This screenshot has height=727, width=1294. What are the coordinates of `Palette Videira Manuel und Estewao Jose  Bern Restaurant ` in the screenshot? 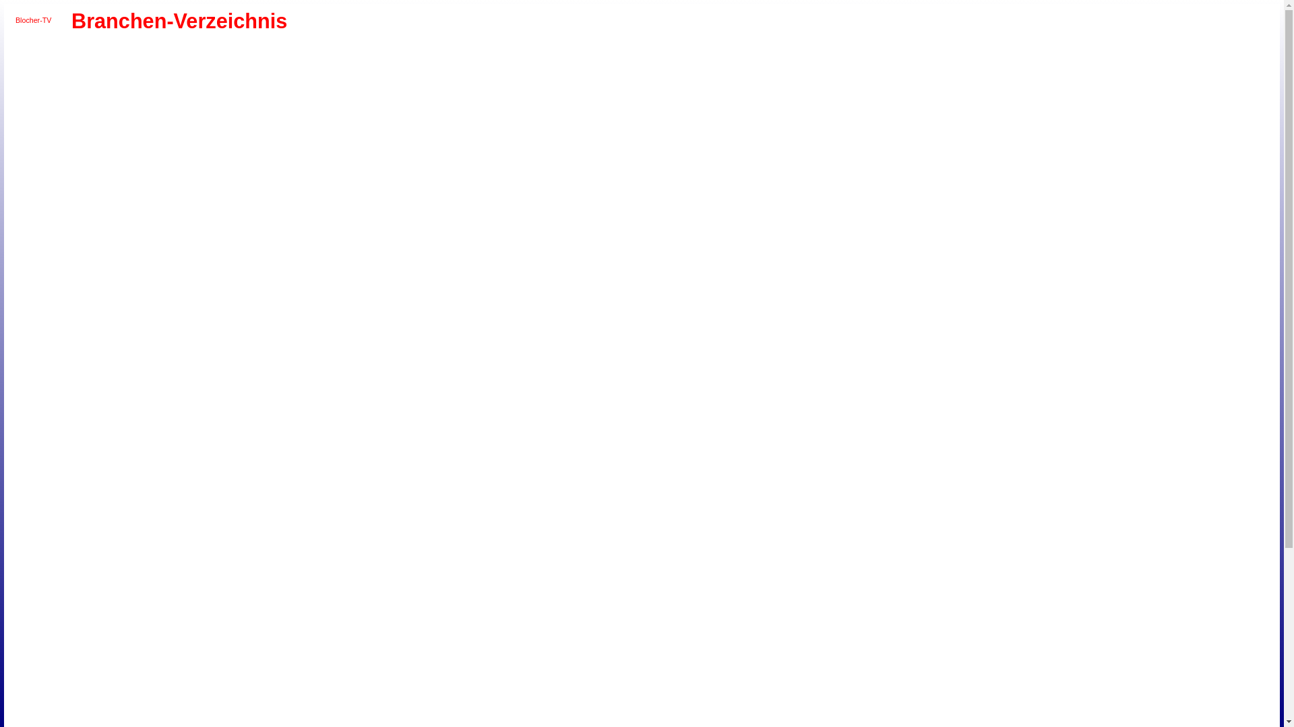 It's located at (487, 162).